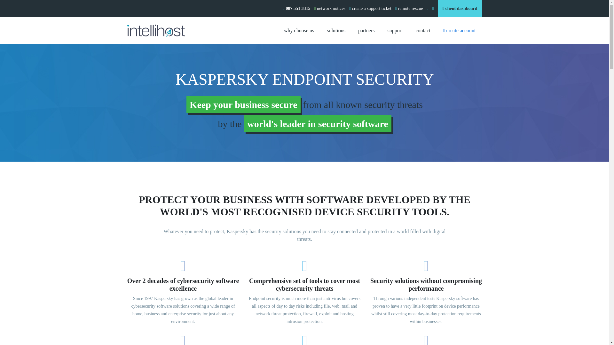 The width and height of the screenshot is (614, 345). I want to click on partners, so click(366, 31).